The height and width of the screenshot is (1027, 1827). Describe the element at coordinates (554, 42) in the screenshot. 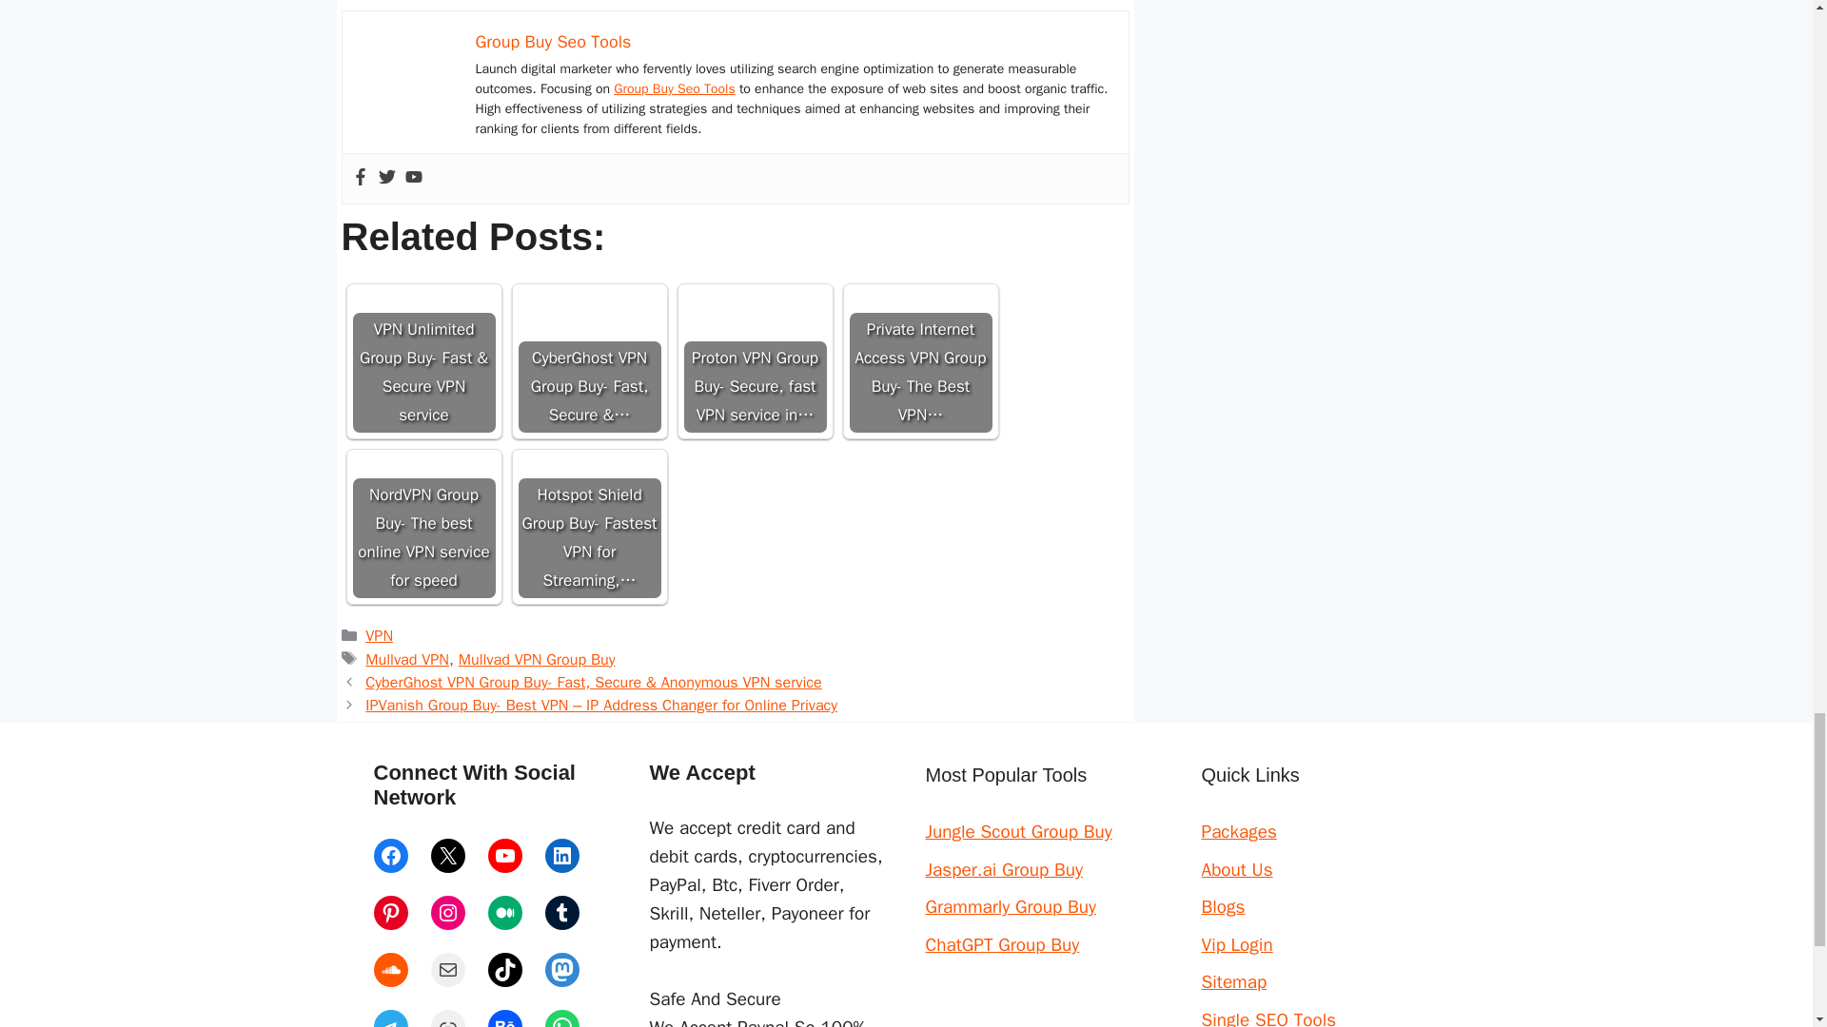

I see `Group Buy Seo Tools` at that location.